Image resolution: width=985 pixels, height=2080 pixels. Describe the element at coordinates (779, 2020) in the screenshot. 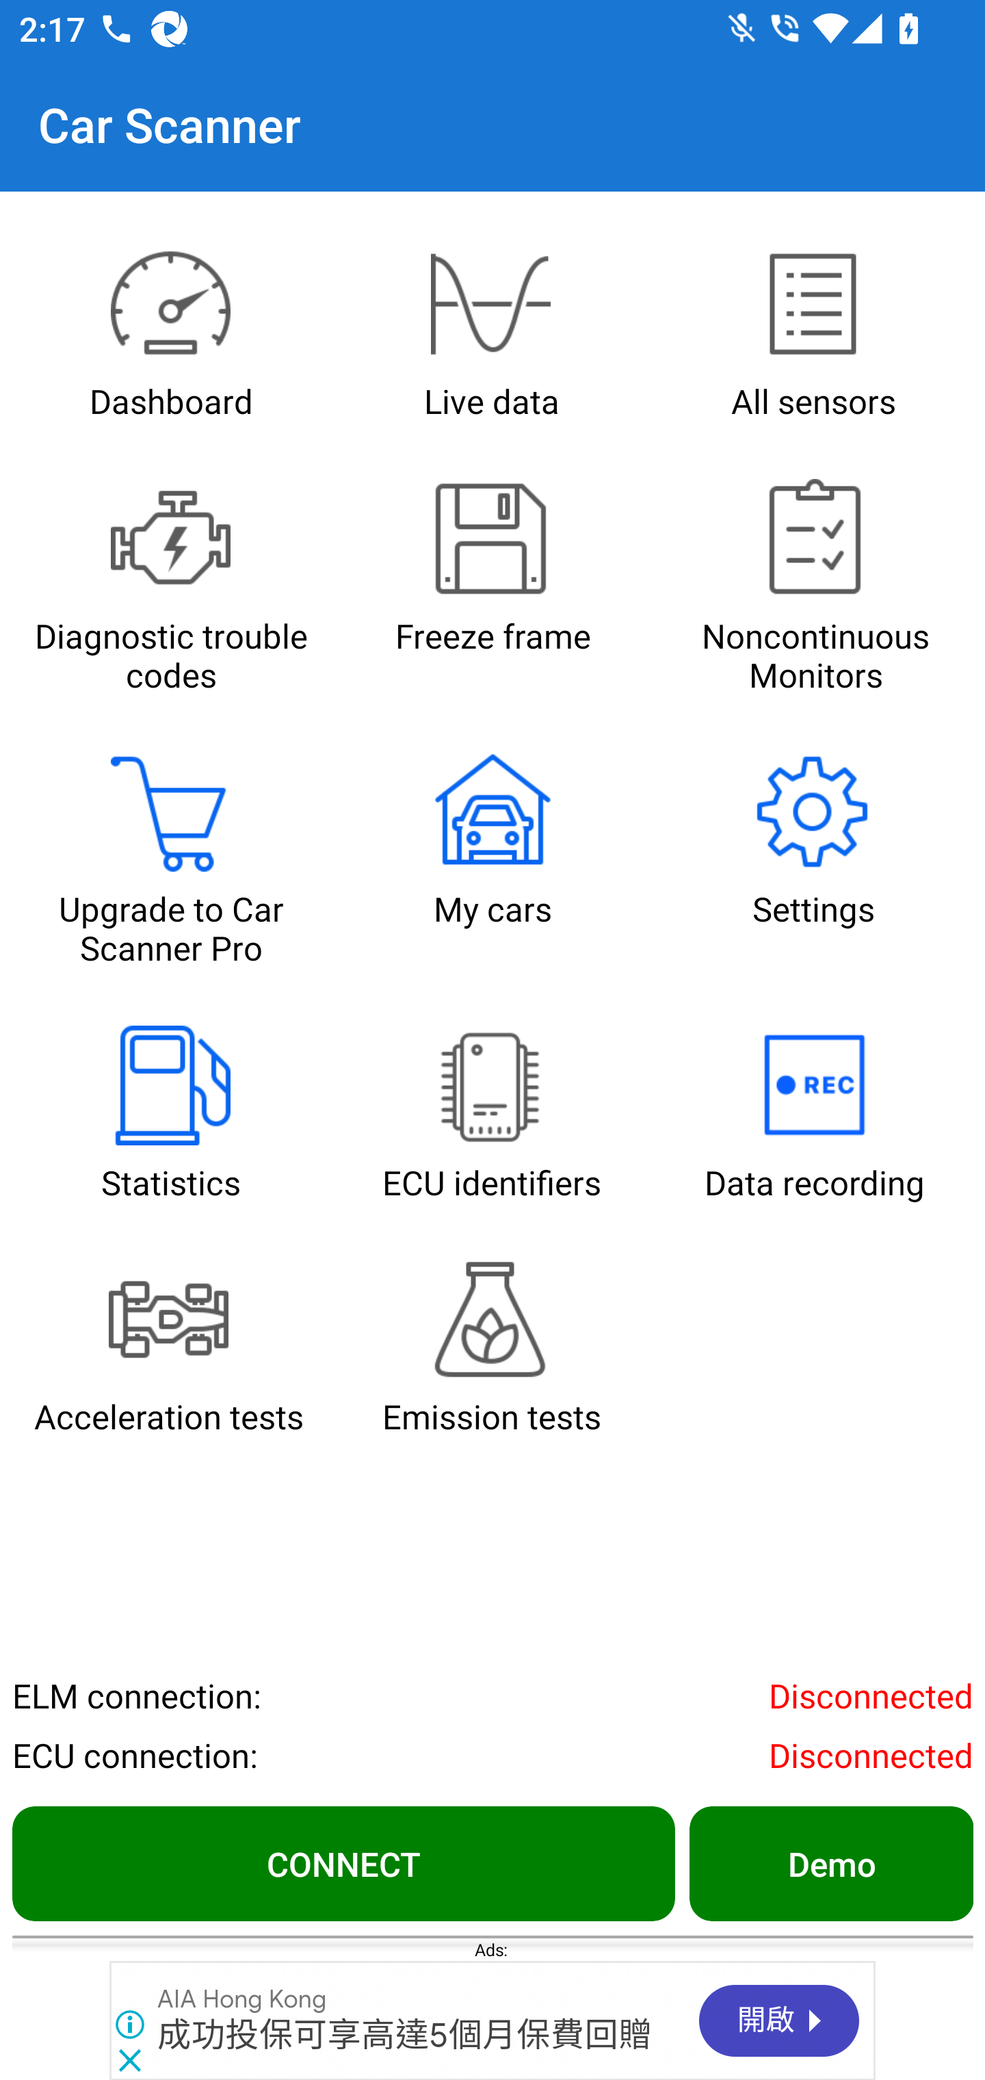

I see `開啟` at that location.